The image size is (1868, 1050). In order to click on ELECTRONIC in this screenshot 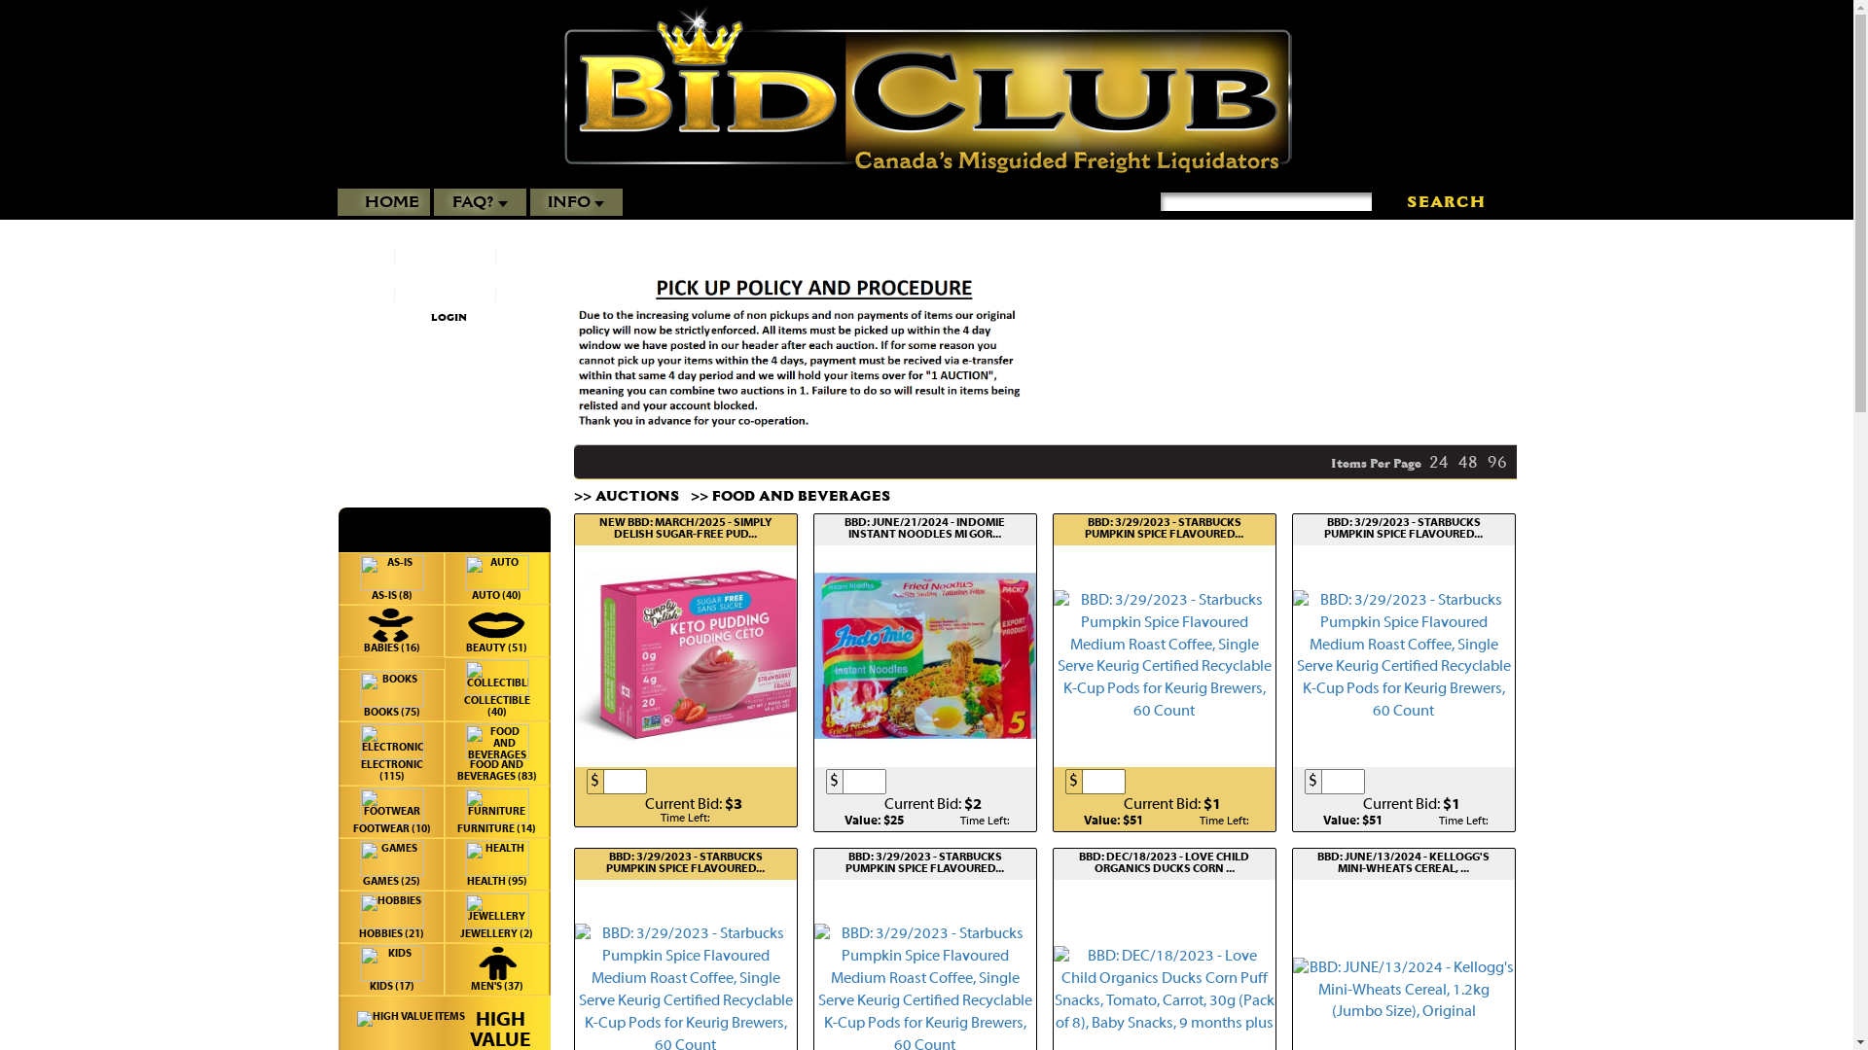, I will do `click(392, 742)`.